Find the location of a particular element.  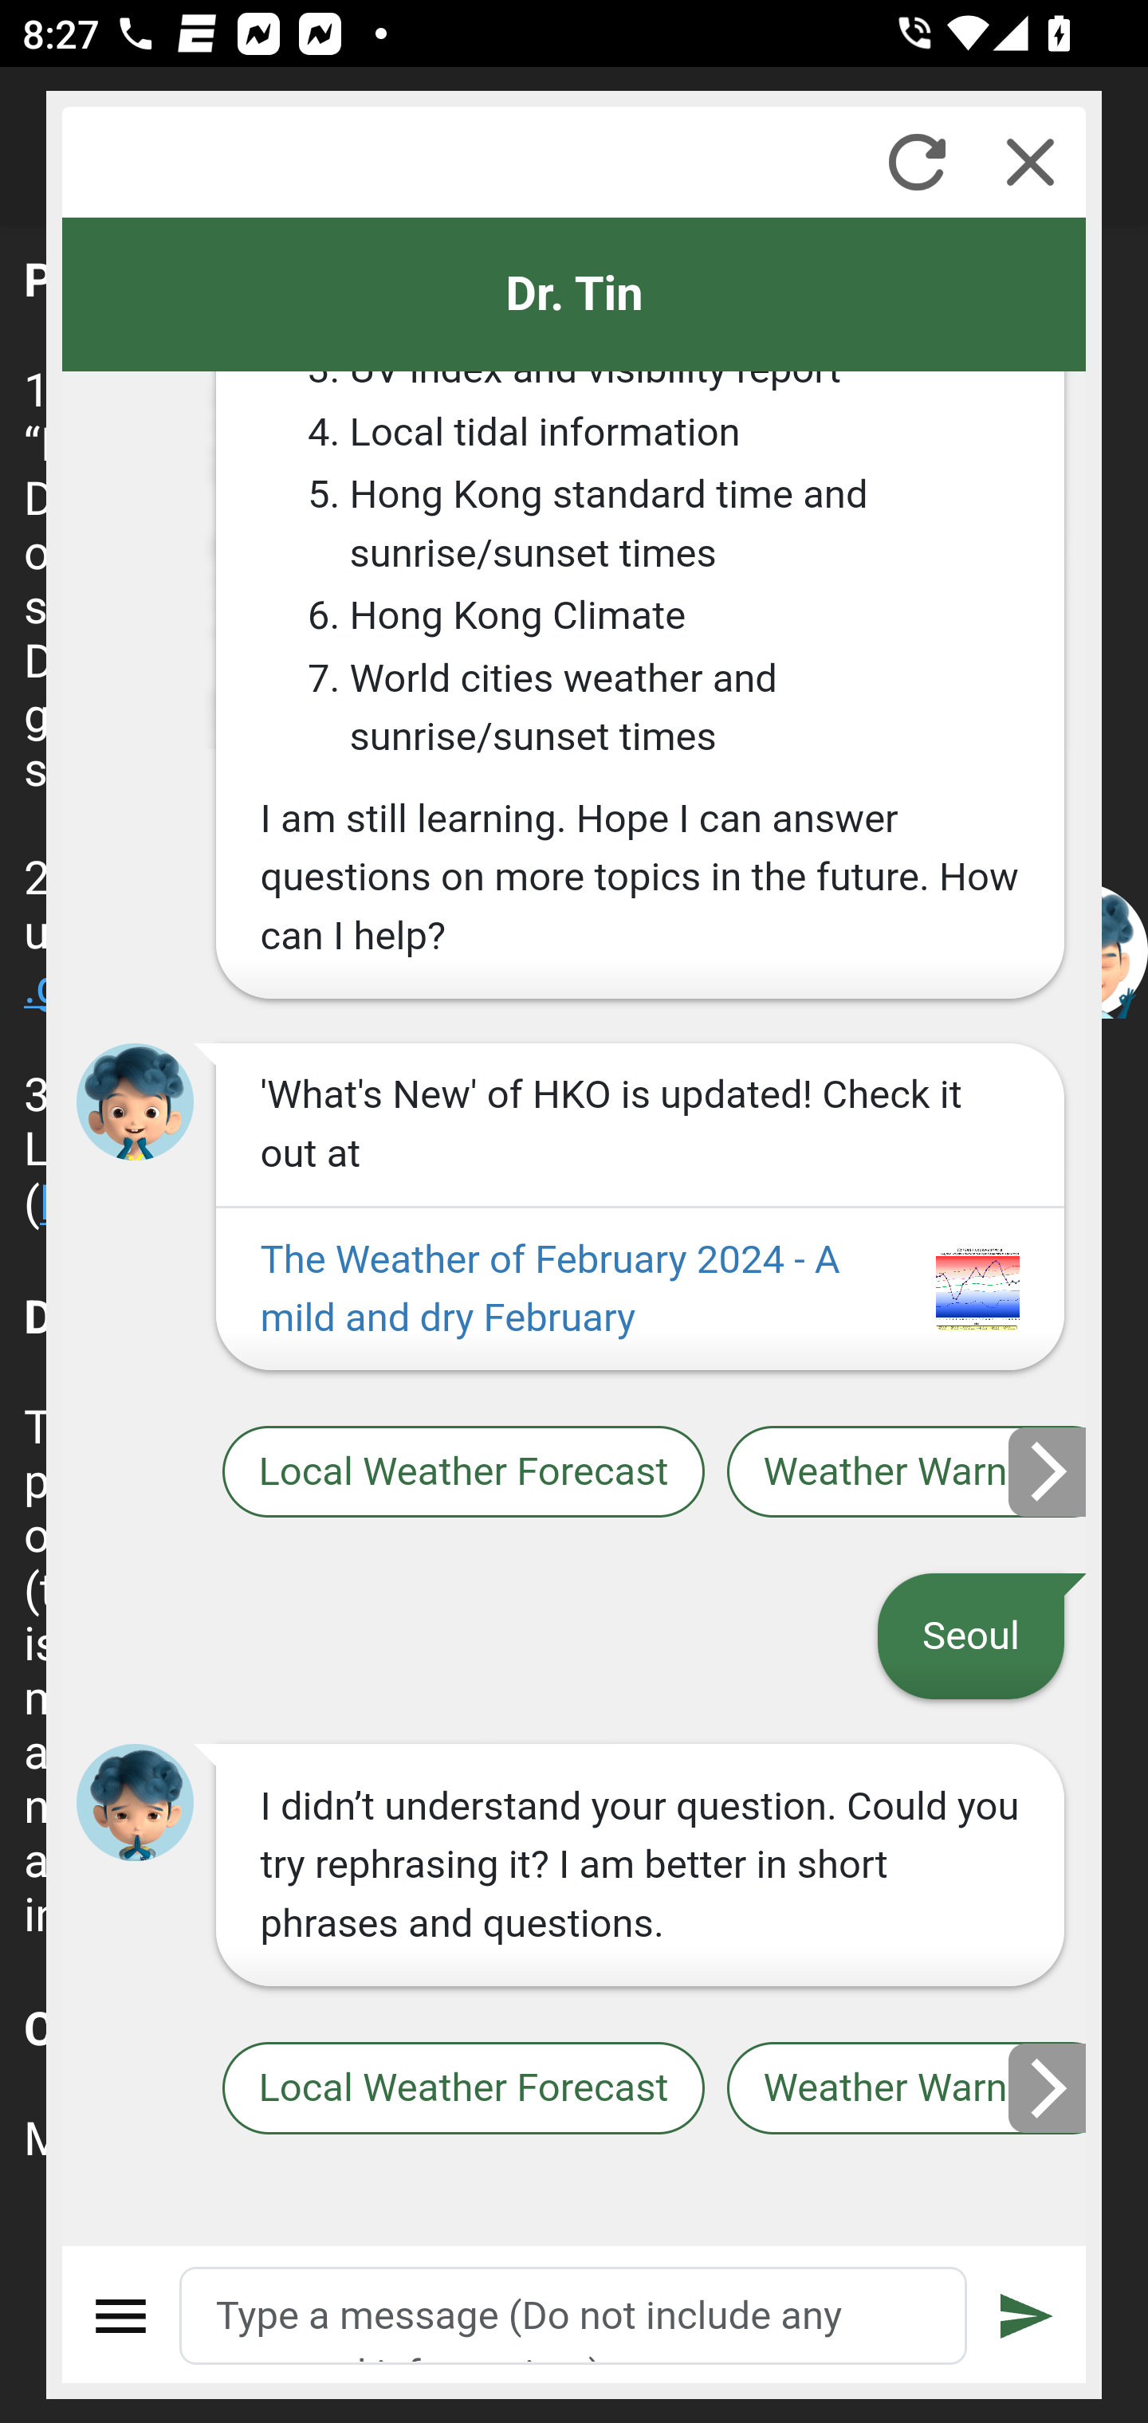

Next slide is located at coordinates (1048, 2088).